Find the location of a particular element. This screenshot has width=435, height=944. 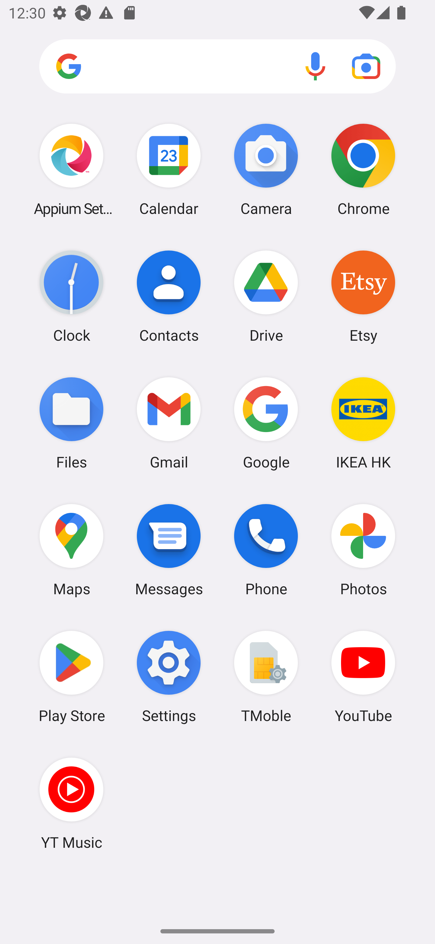

Messages is located at coordinates (169, 550).